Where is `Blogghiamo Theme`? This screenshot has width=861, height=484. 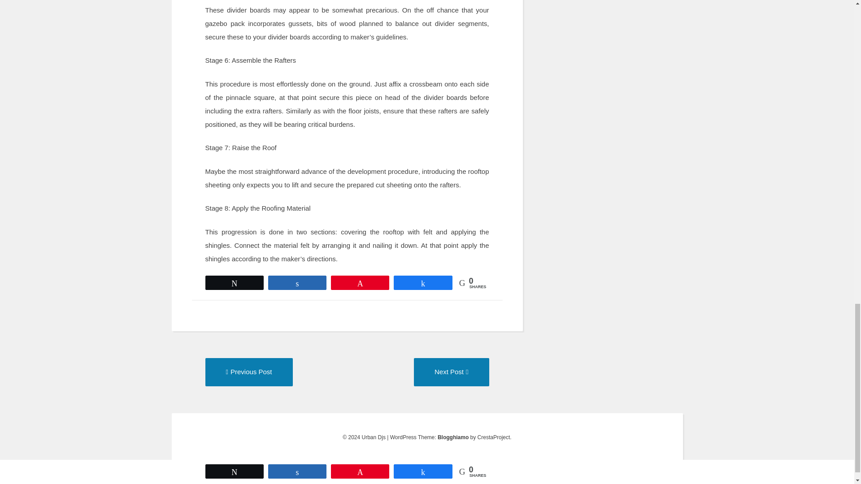 Blogghiamo Theme is located at coordinates (249, 372).